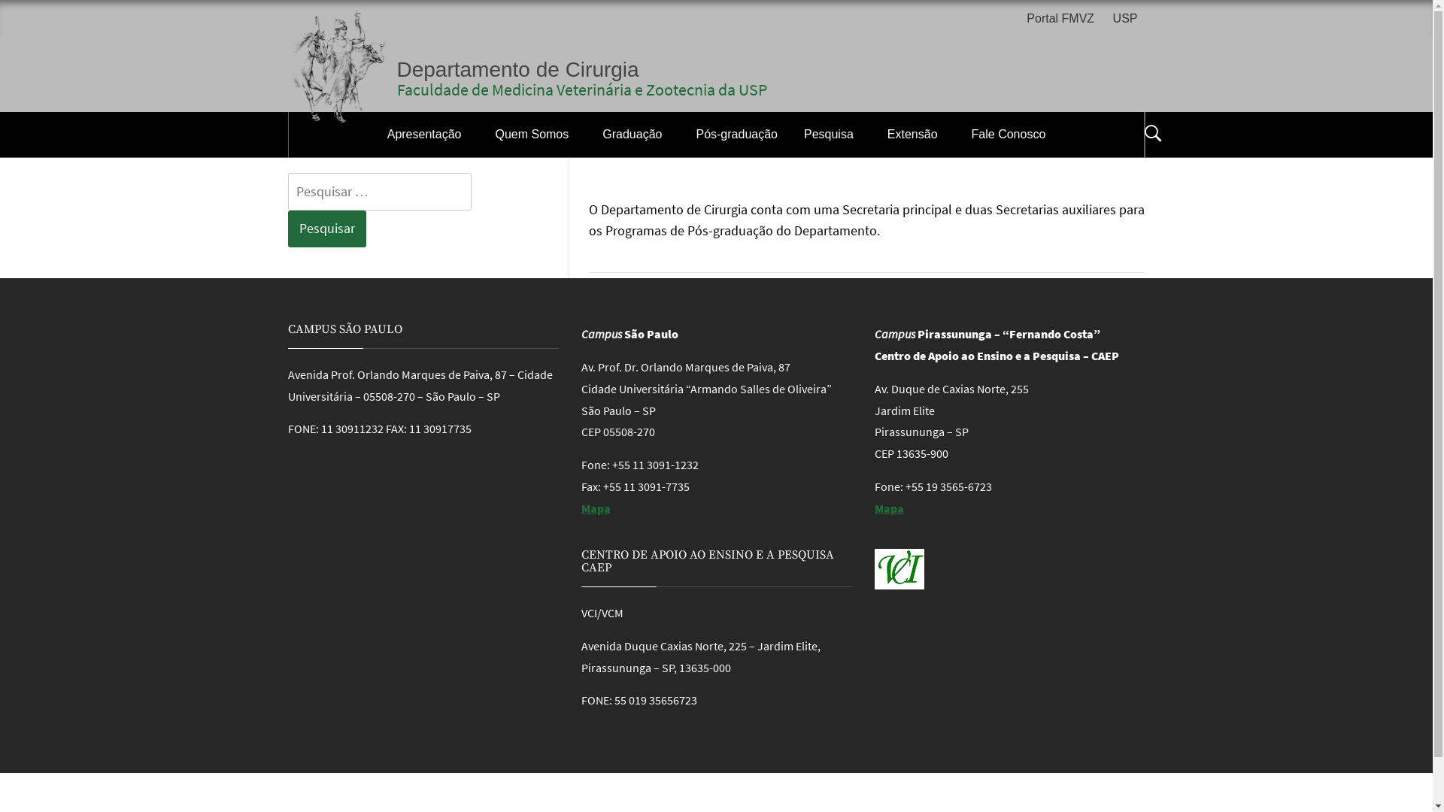 The width and height of the screenshot is (1444, 812). I want to click on USP, so click(1125, 20).